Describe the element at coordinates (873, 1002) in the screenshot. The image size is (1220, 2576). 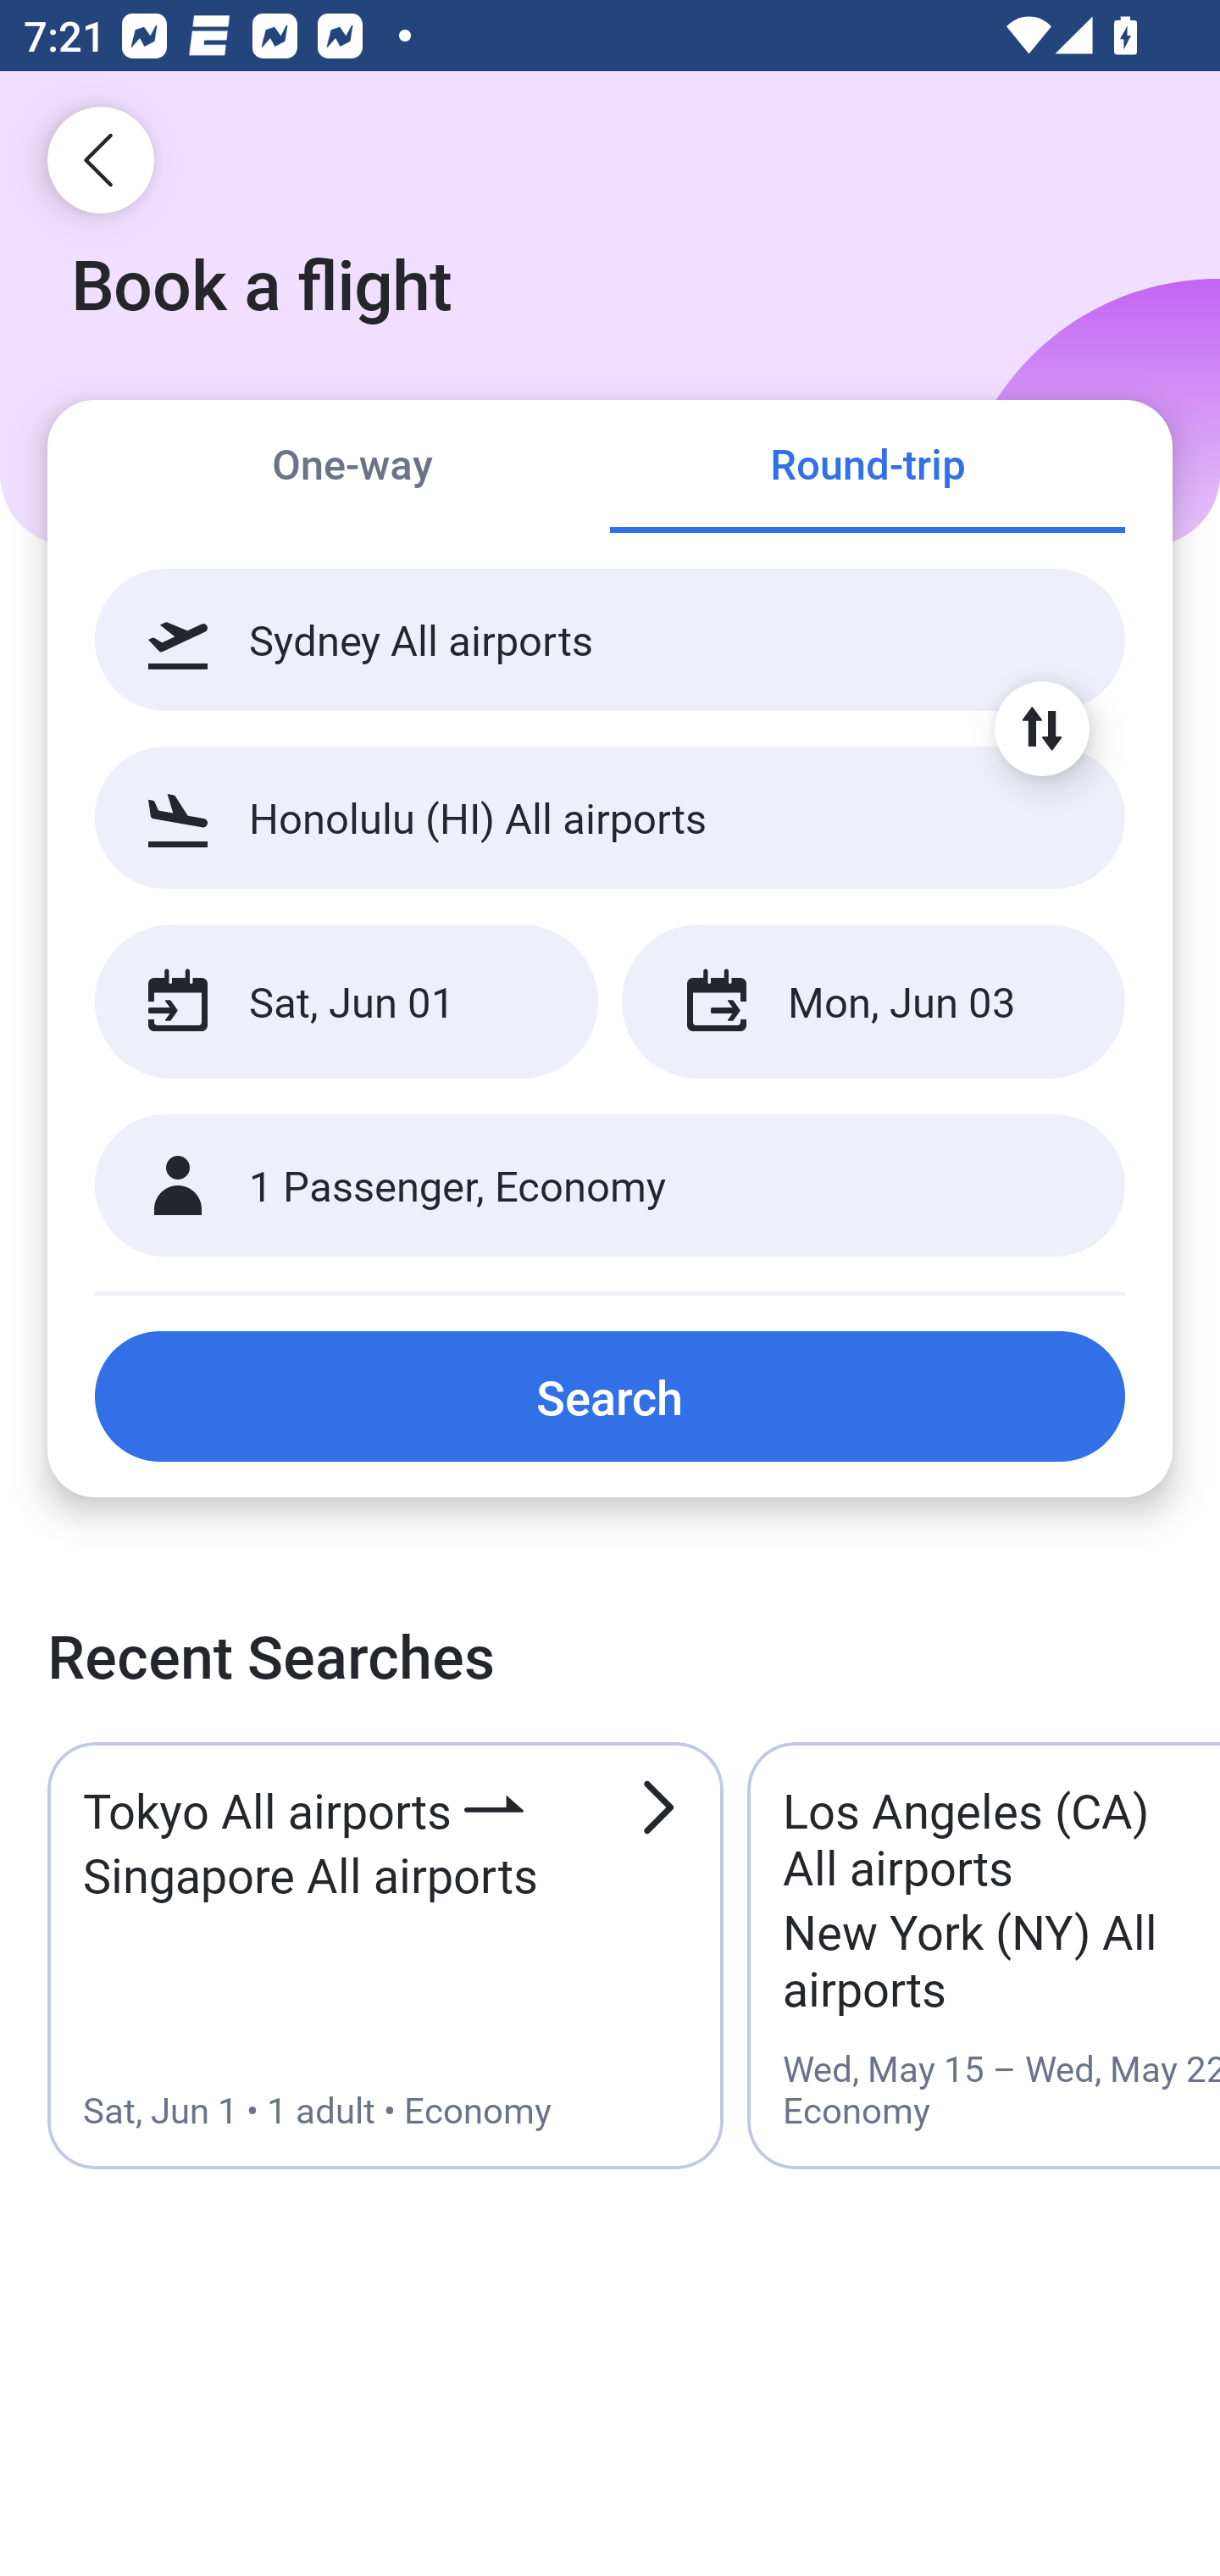
I see `Mon, Jun 03` at that location.